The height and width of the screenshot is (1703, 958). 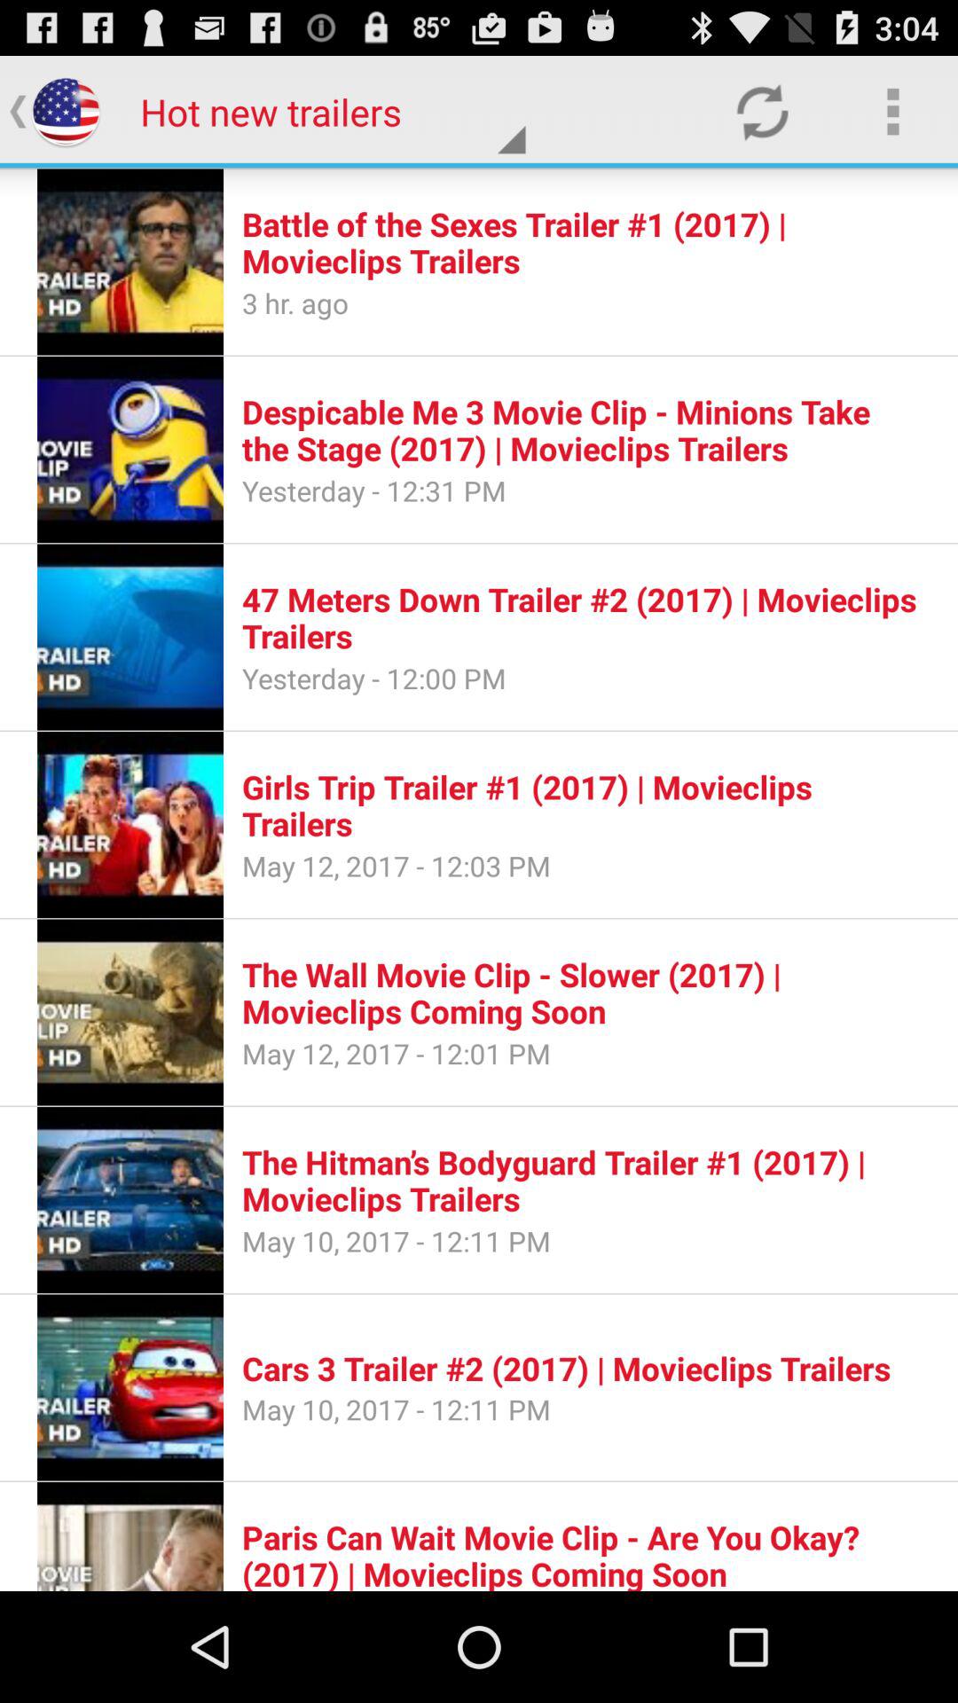 What do you see at coordinates (762, 112) in the screenshot?
I see `open app above the battle of the app` at bounding box center [762, 112].